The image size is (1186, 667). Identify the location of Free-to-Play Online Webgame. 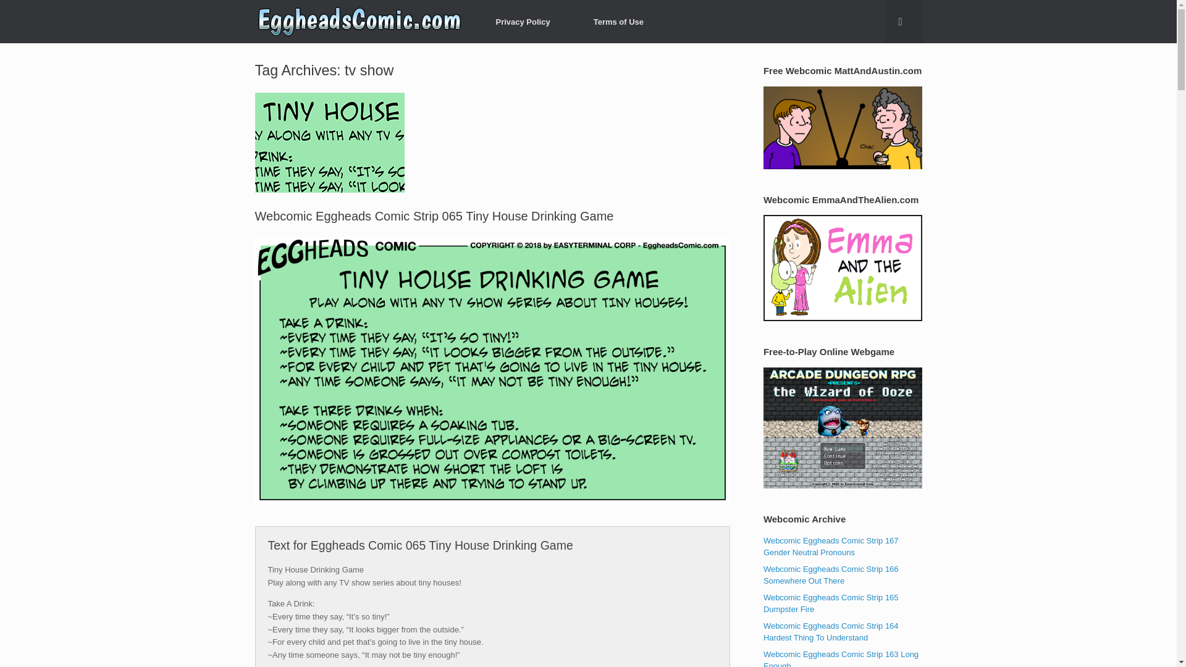
(843, 427).